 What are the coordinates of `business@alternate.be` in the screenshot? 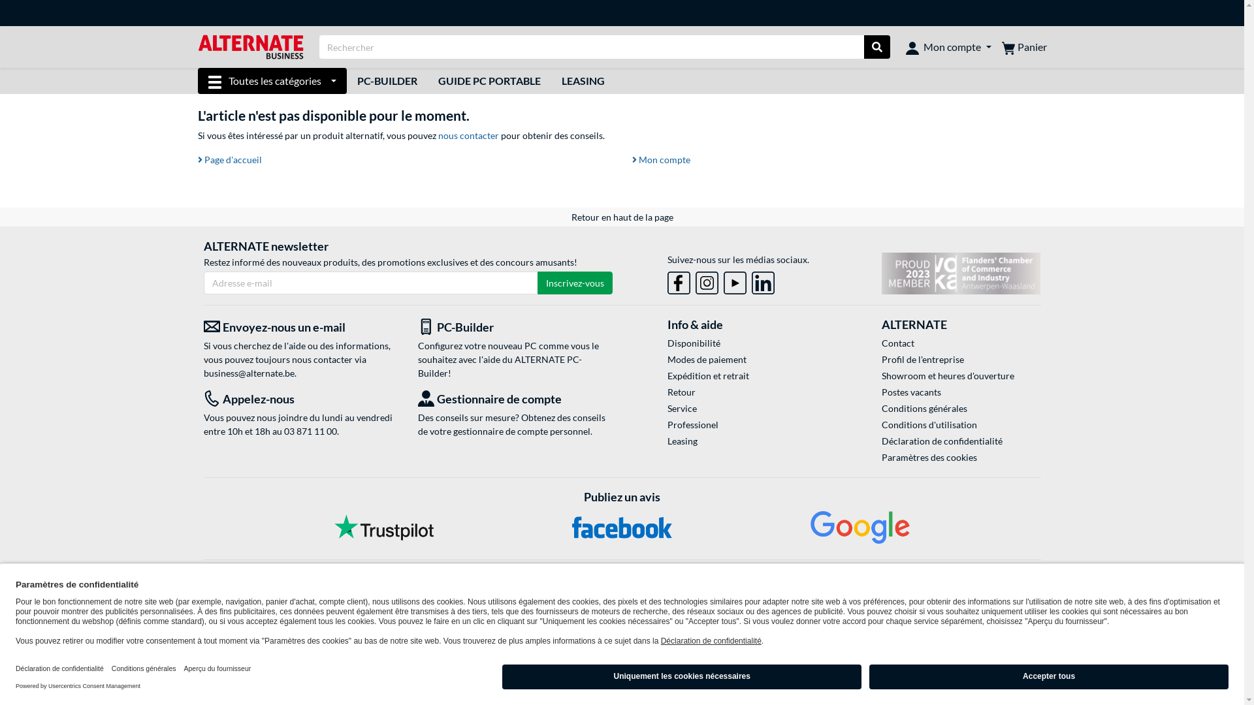 It's located at (249, 373).